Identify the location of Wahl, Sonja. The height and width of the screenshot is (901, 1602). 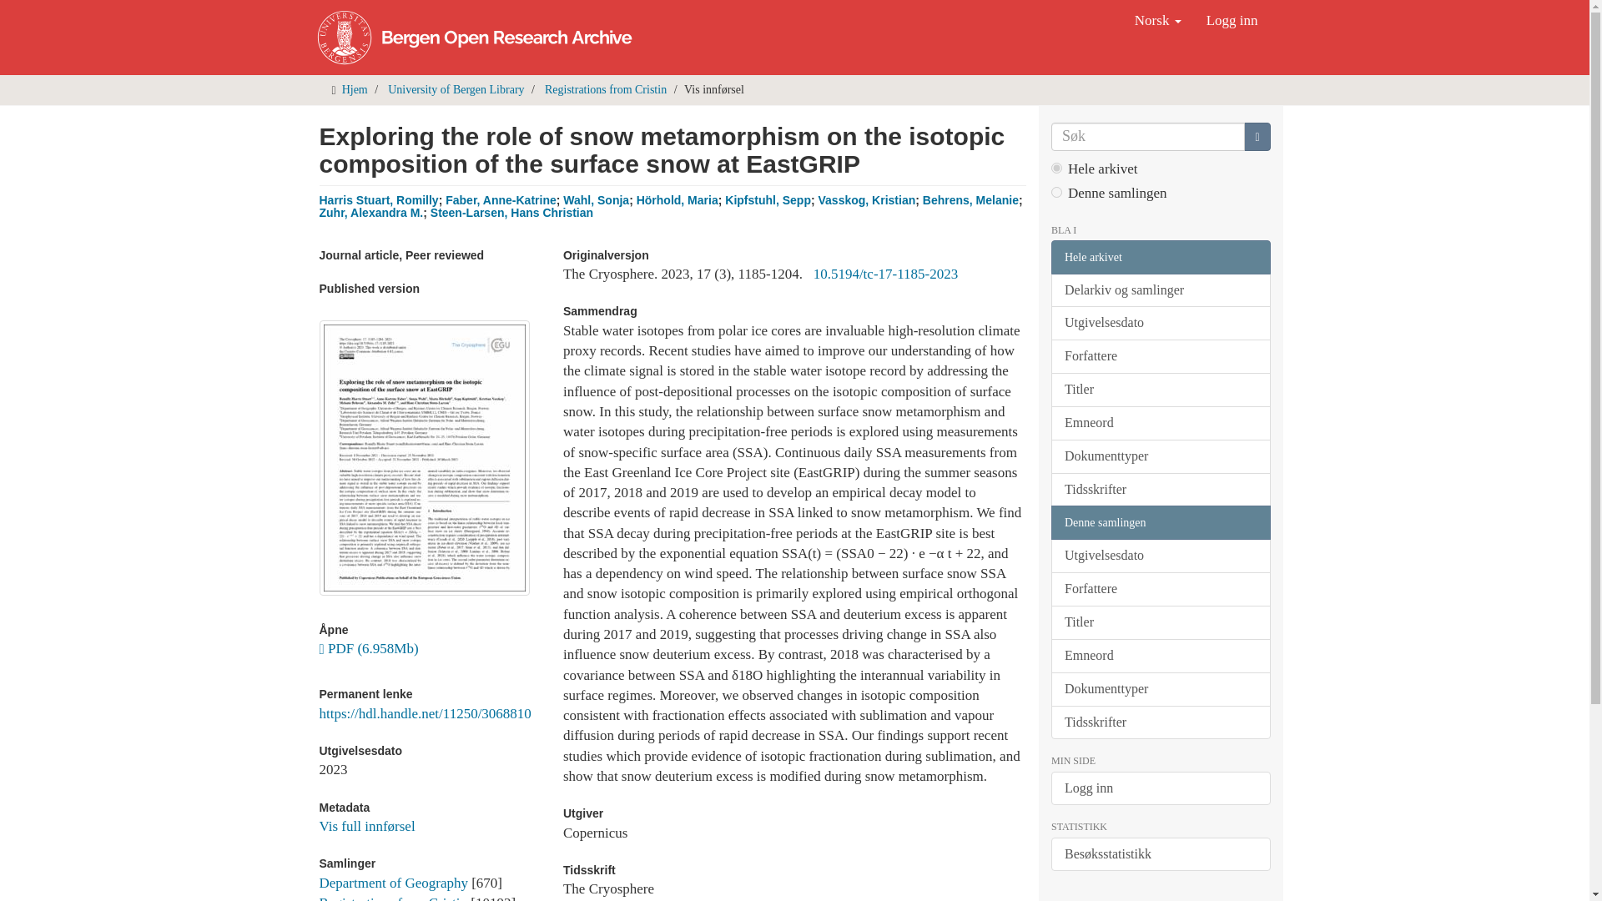
(596, 200).